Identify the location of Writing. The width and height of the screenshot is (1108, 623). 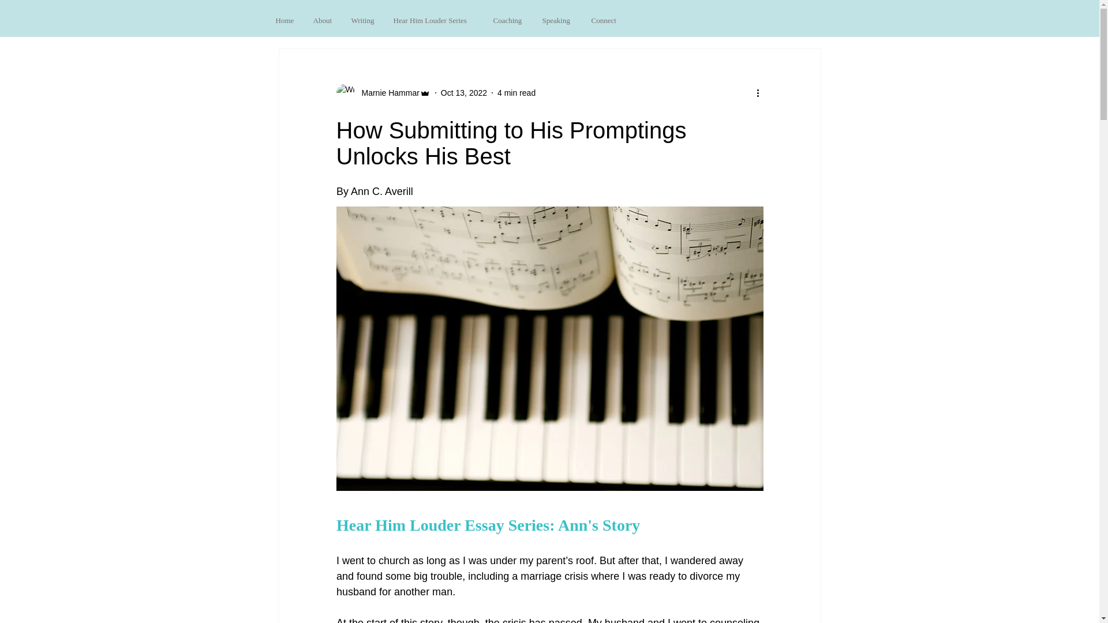
(364, 20).